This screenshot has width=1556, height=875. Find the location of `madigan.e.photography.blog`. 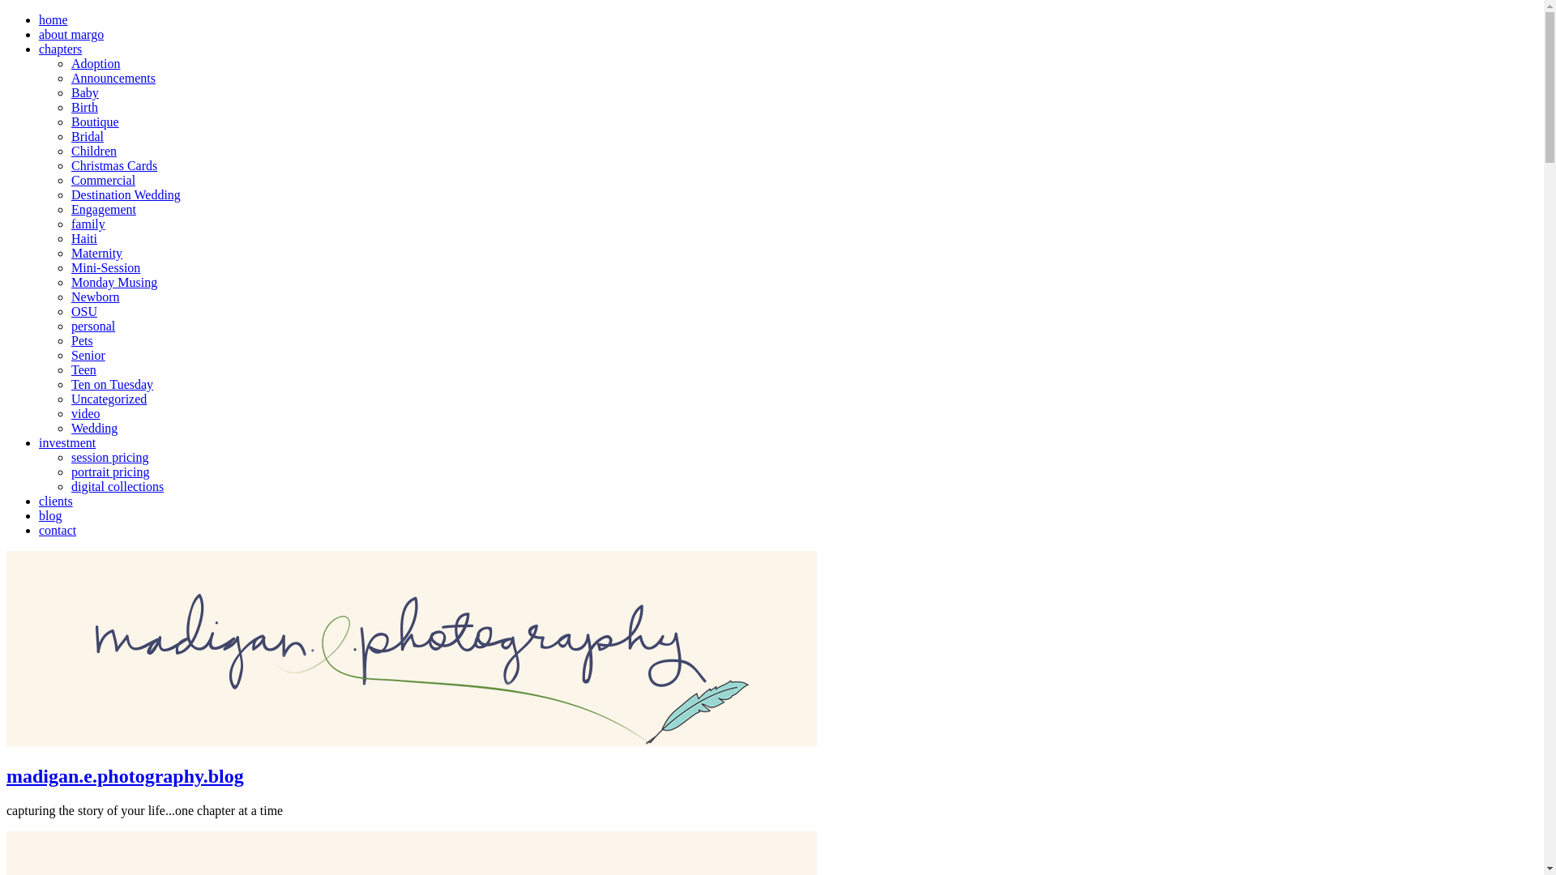

madigan.e.photography.blog is located at coordinates (412, 742).